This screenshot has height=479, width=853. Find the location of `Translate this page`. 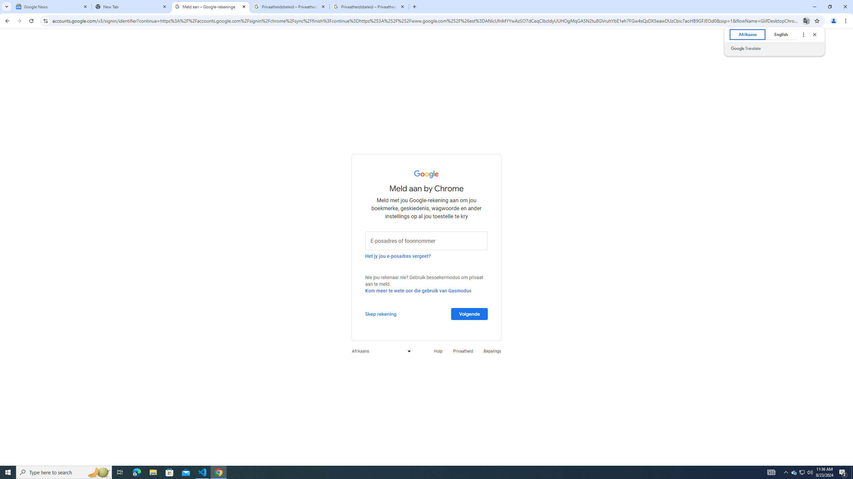

Translate this page is located at coordinates (806, 21).